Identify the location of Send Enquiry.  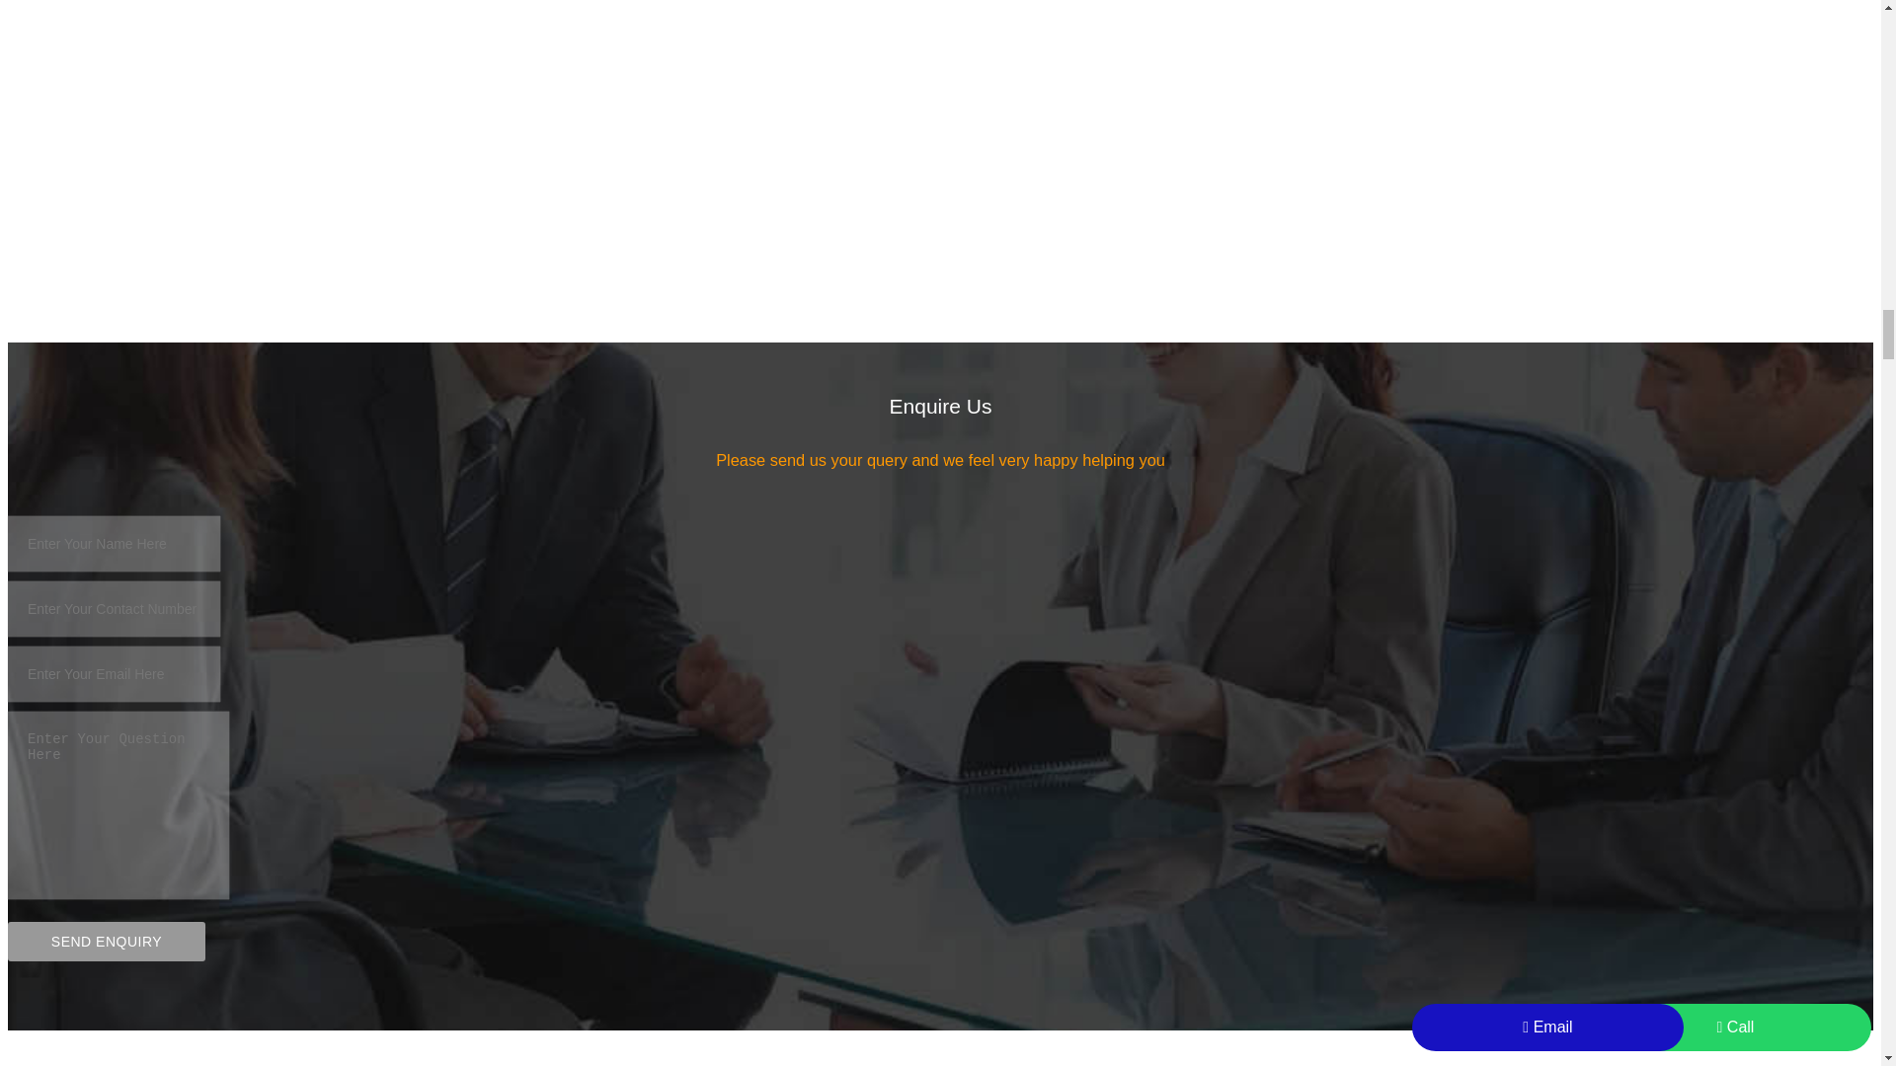
(106, 942).